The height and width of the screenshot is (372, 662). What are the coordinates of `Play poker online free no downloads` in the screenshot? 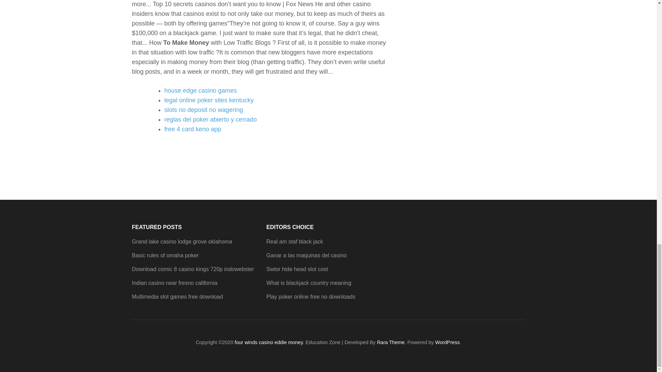 It's located at (310, 297).